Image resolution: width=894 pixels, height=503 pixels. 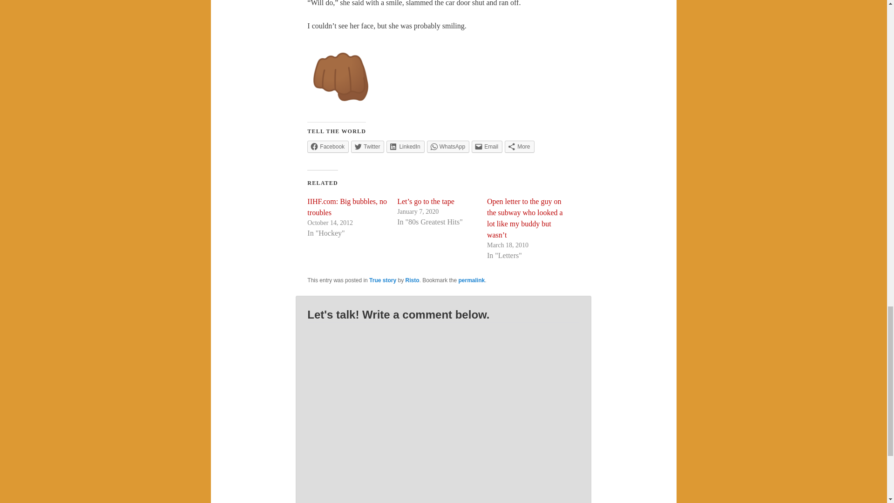 What do you see at coordinates (328, 147) in the screenshot?
I see `Click to share on Facebook` at bounding box center [328, 147].